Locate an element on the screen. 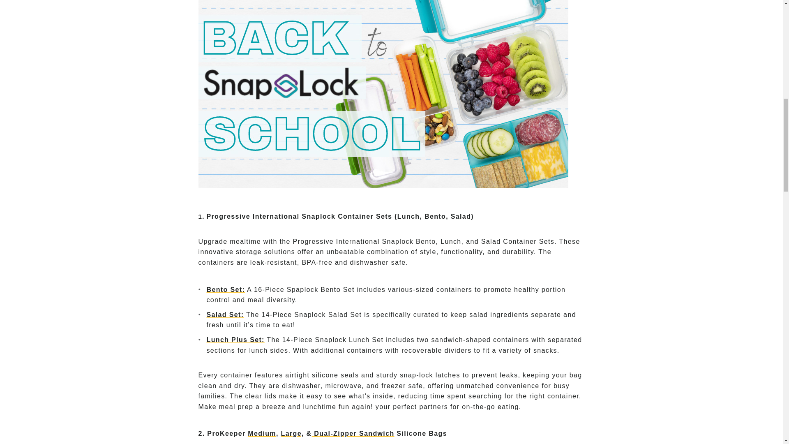 The height and width of the screenshot is (444, 789). Large, is located at coordinates (292, 433).